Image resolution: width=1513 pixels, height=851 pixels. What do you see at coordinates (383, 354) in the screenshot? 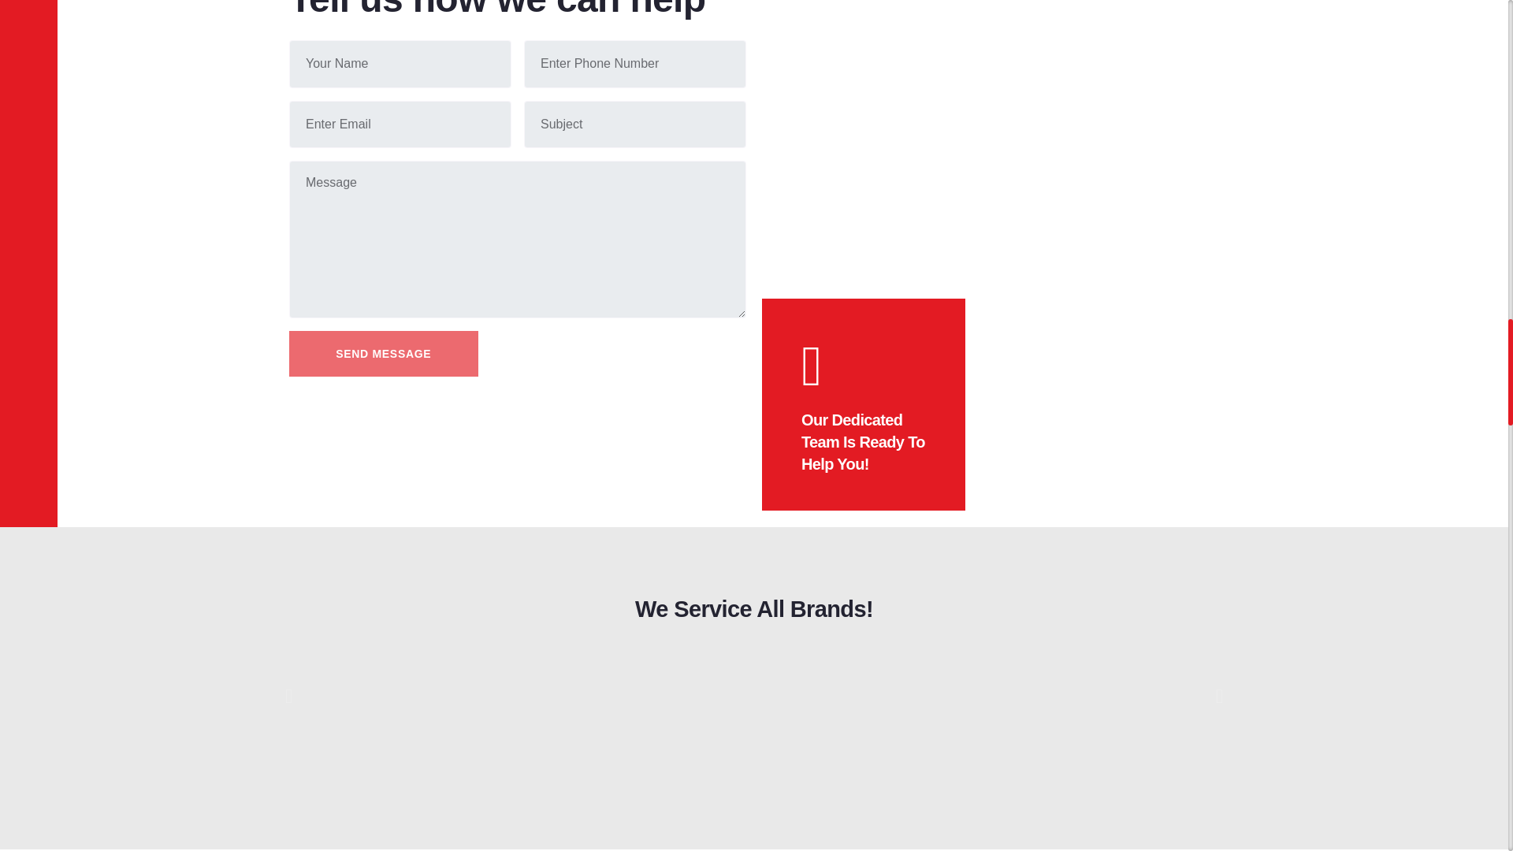
I see `Send Message` at bounding box center [383, 354].